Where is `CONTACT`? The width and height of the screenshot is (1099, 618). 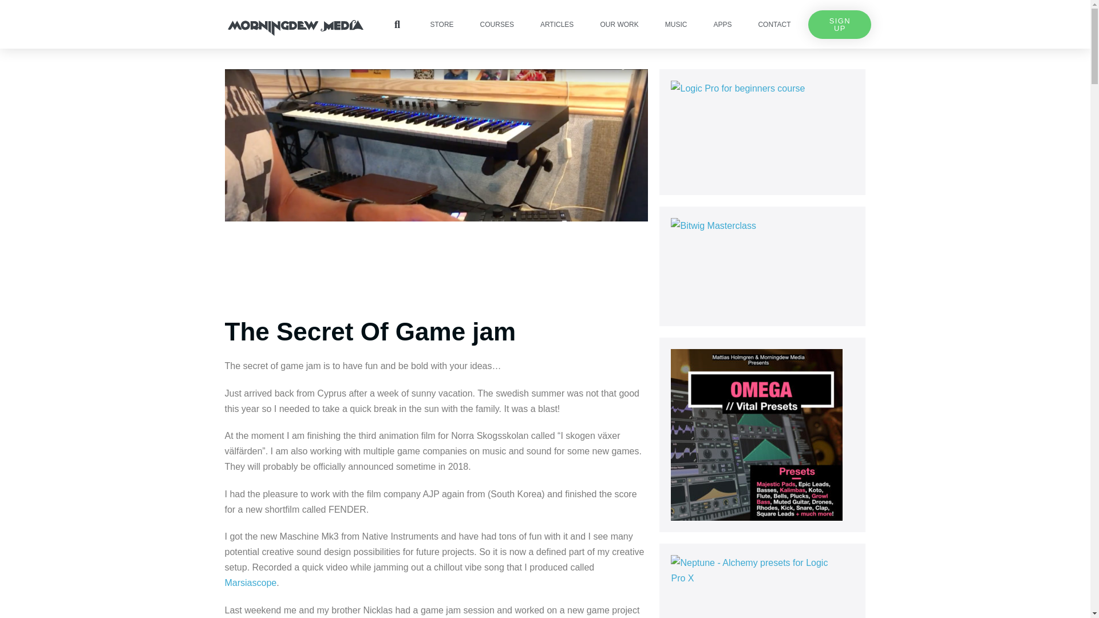 CONTACT is located at coordinates (774, 25).